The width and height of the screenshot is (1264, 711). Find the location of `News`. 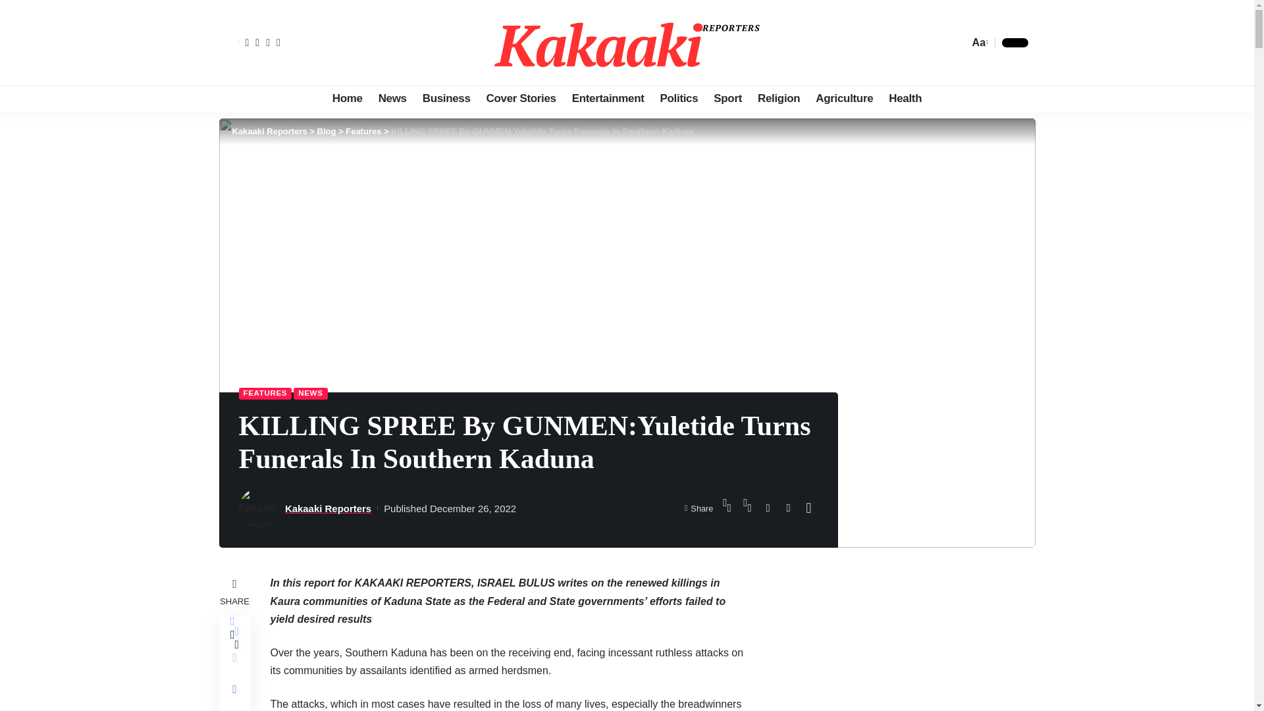

News is located at coordinates (392, 98).